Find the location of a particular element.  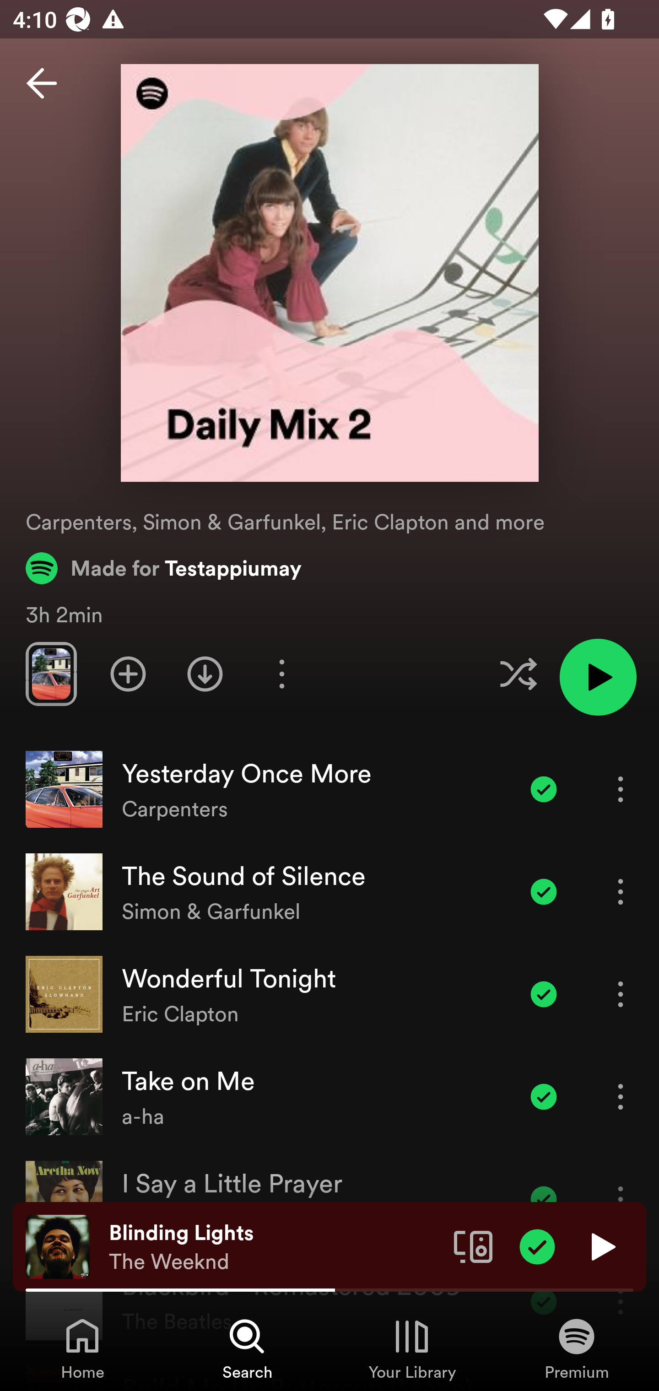

More options for song The Sound of Silence is located at coordinates (621, 891).